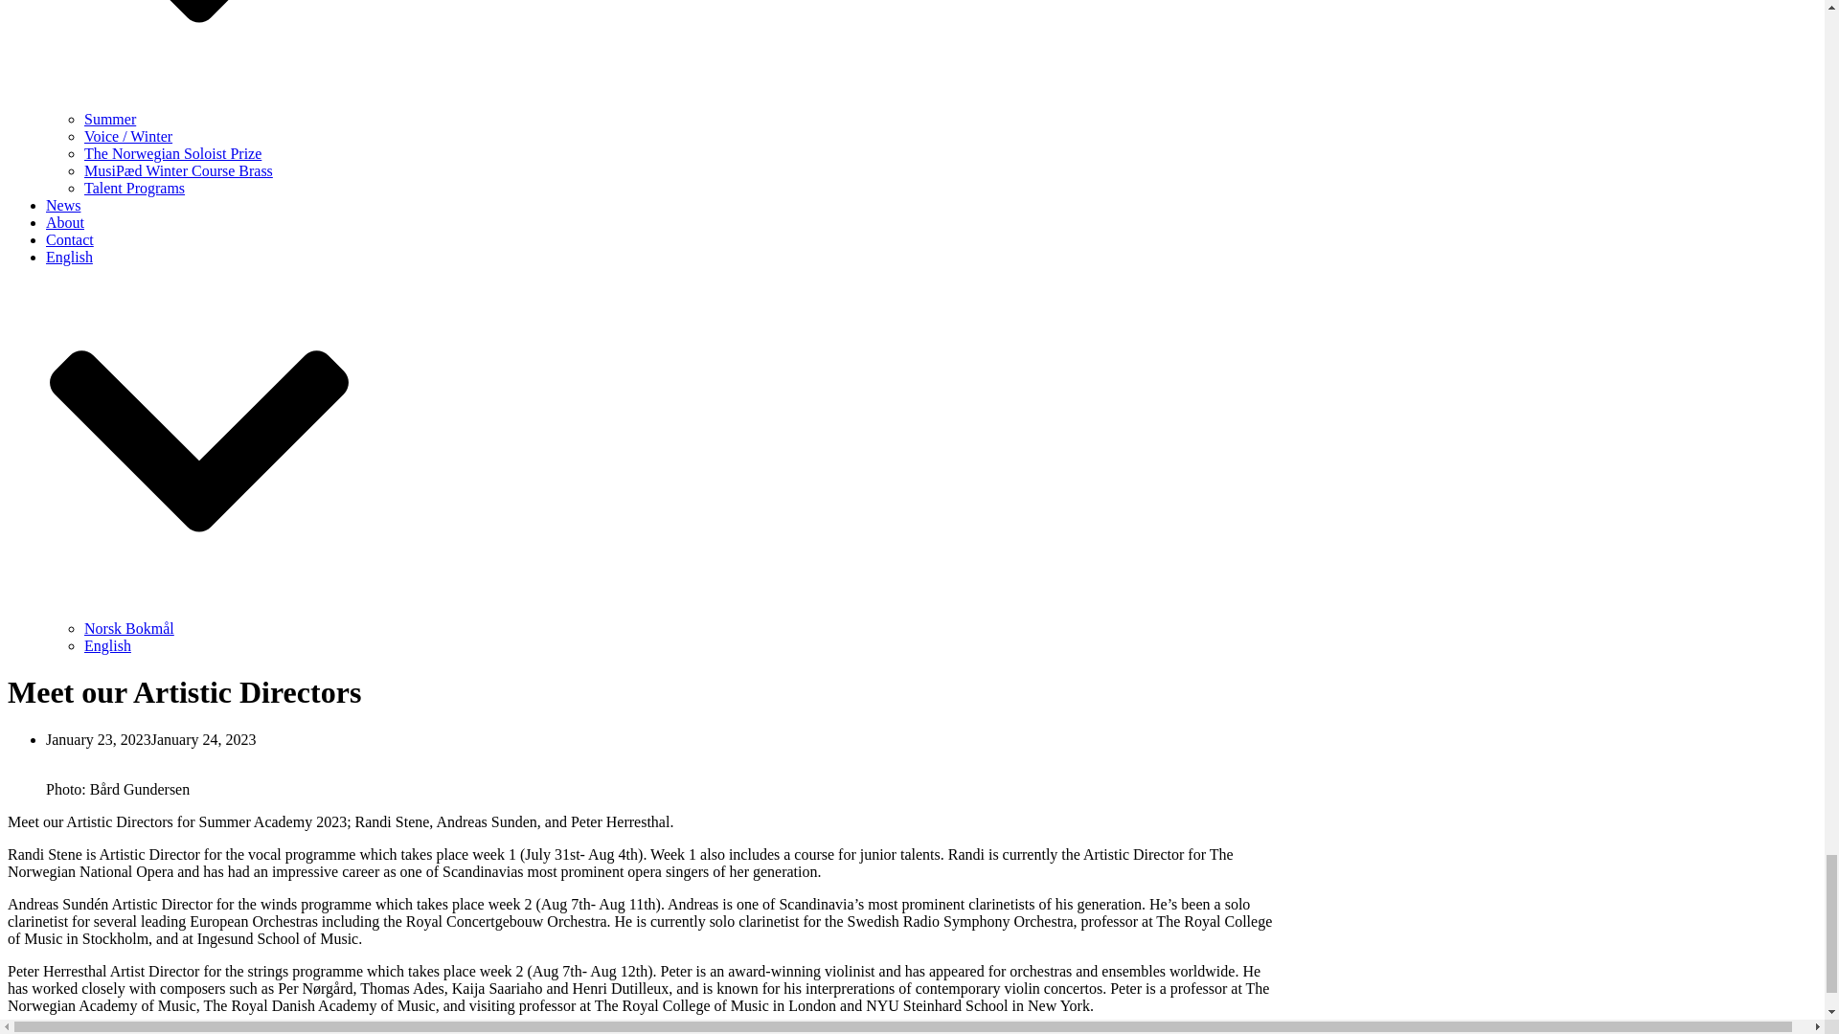 The width and height of the screenshot is (1839, 1034). Describe the element at coordinates (63, 205) in the screenshot. I see `News` at that location.